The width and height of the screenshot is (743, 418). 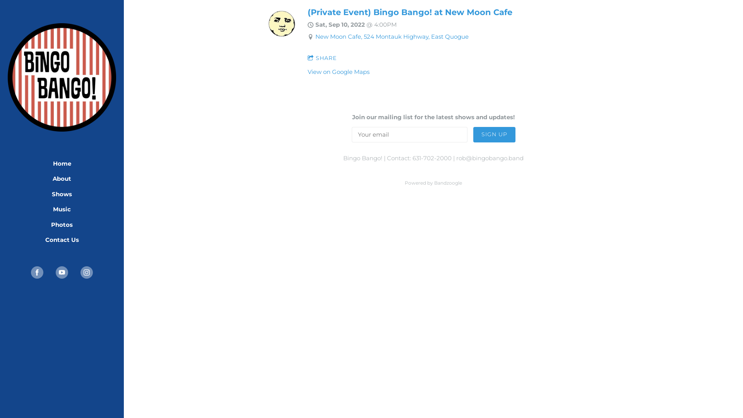 What do you see at coordinates (392, 36) in the screenshot?
I see `New Moon Cafe, 524 Montauk Highway, East Quogue` at bounding box center [392, 36].